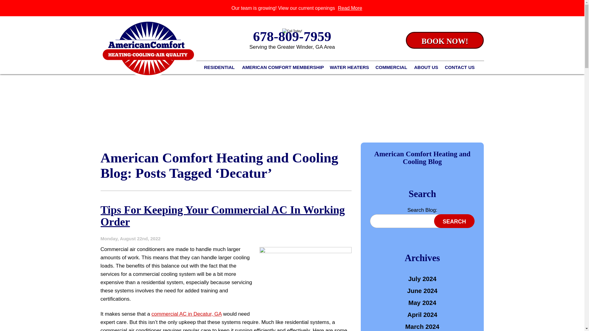 The image size is (589, 331). I want to click on BOOK NOW!, so click(445, 40).